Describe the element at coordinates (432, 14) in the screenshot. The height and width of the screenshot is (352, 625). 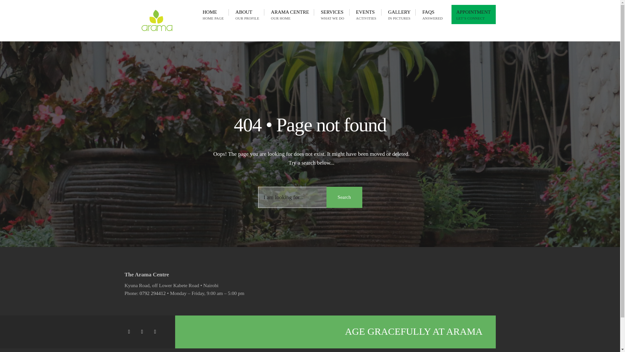
I see `I am looking for...` at that location.